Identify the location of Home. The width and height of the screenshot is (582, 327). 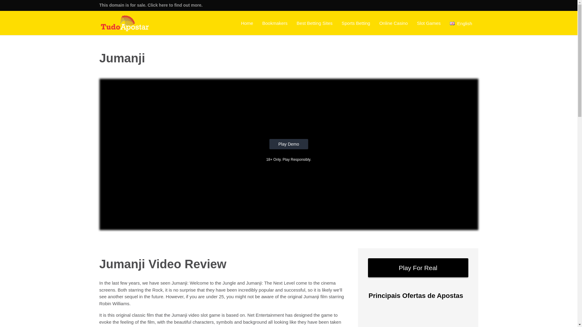
(247, 23).